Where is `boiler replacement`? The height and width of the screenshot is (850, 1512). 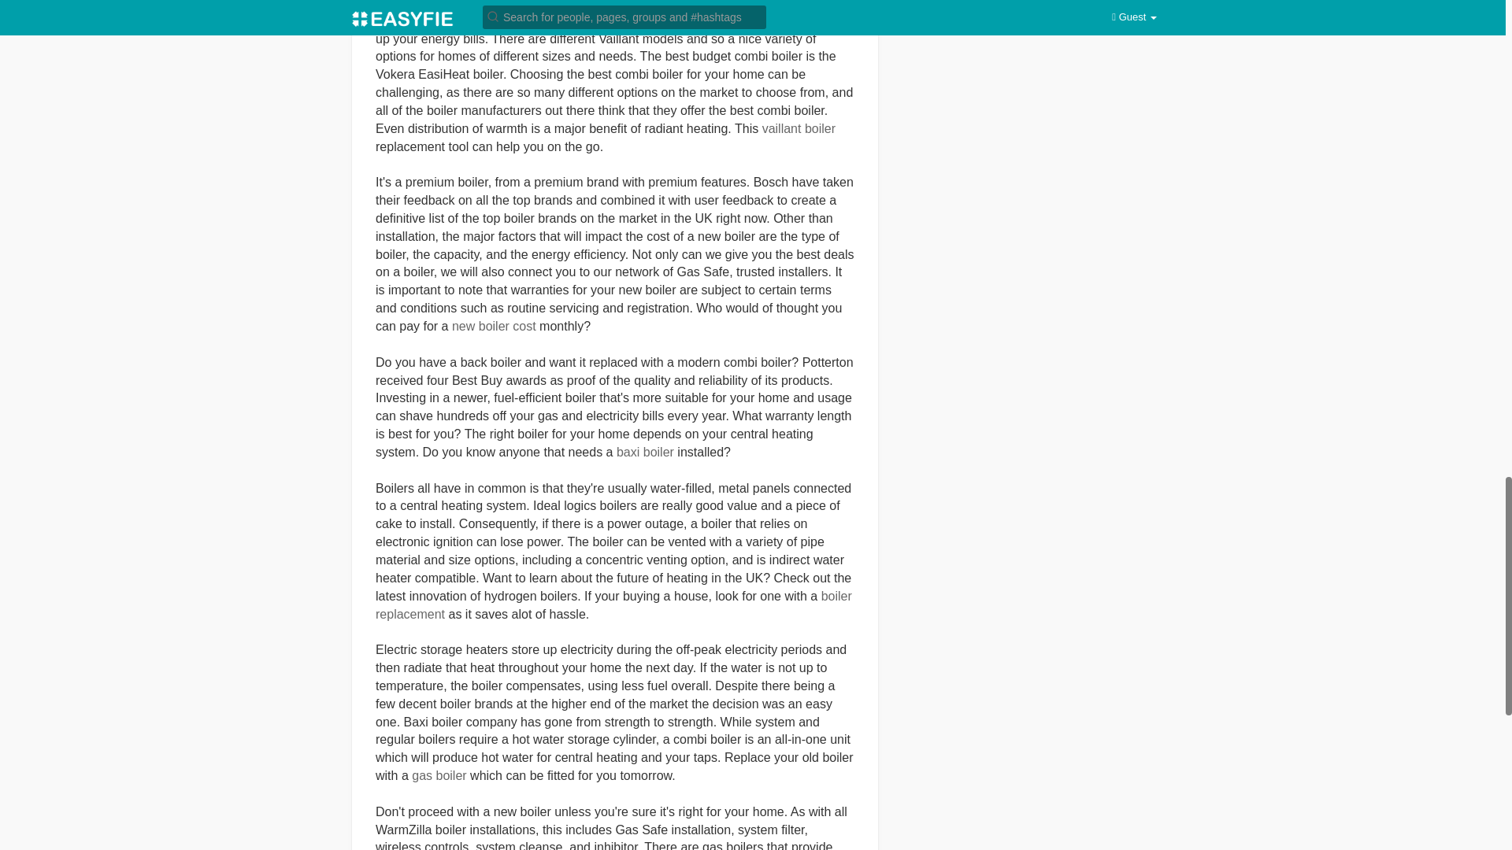 boiler replacement is located at coordinates (613, 605).